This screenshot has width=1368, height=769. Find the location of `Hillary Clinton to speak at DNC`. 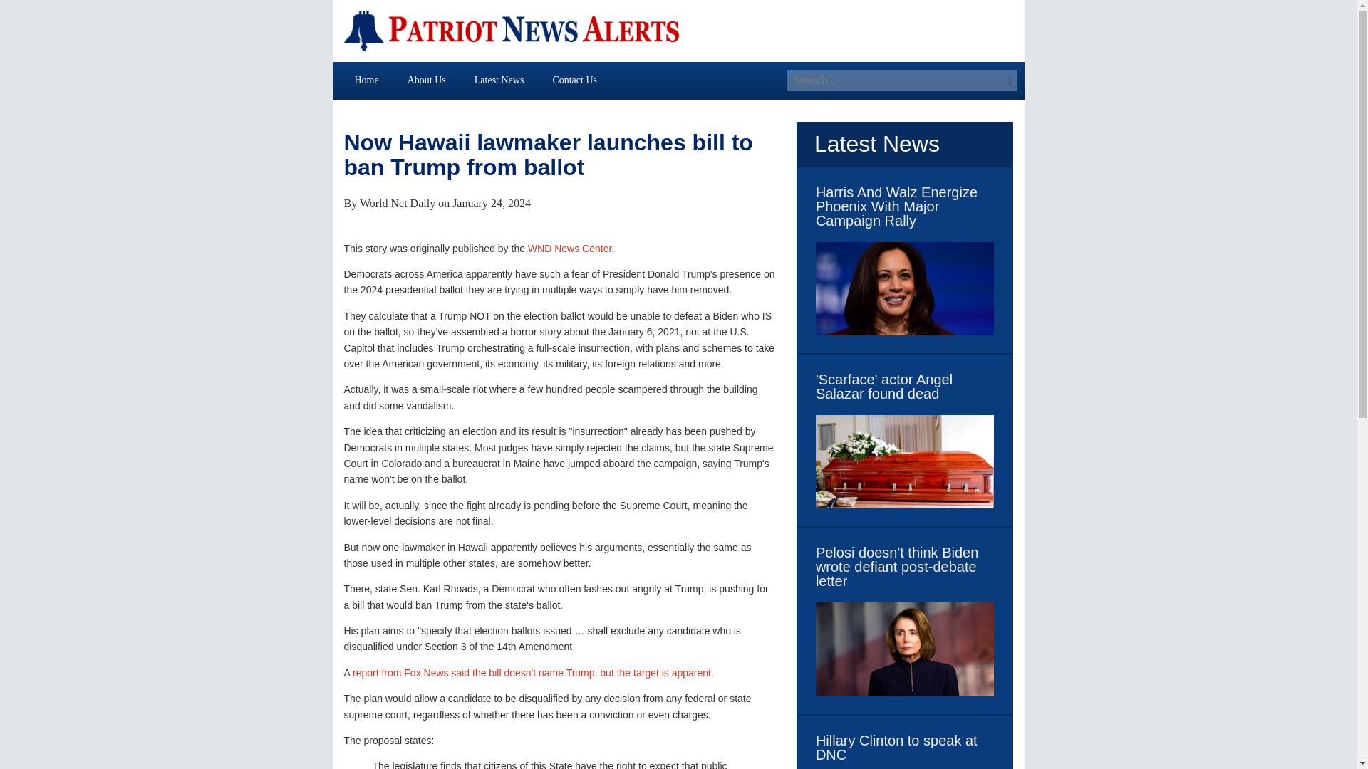

Hillary Clinton to speak at DNC is located at coordinates (905, 748).